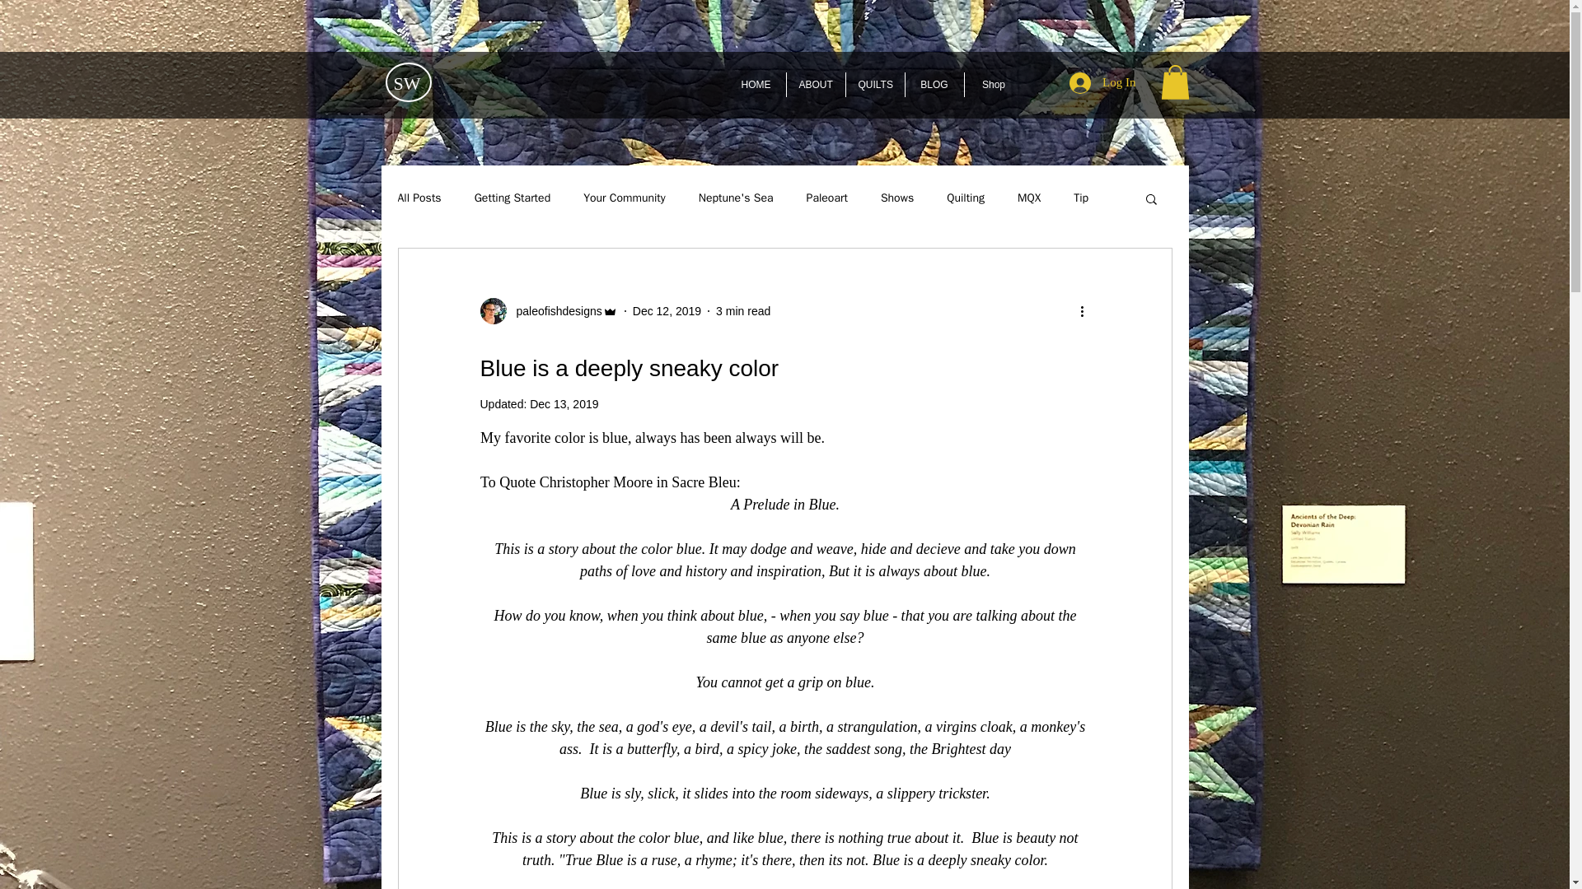 This screenshot has height=889, width=1582. What do you see at coordinates (513, 198) in the screenshot?
I see `Getting Started` at bounding box center [513, 198].